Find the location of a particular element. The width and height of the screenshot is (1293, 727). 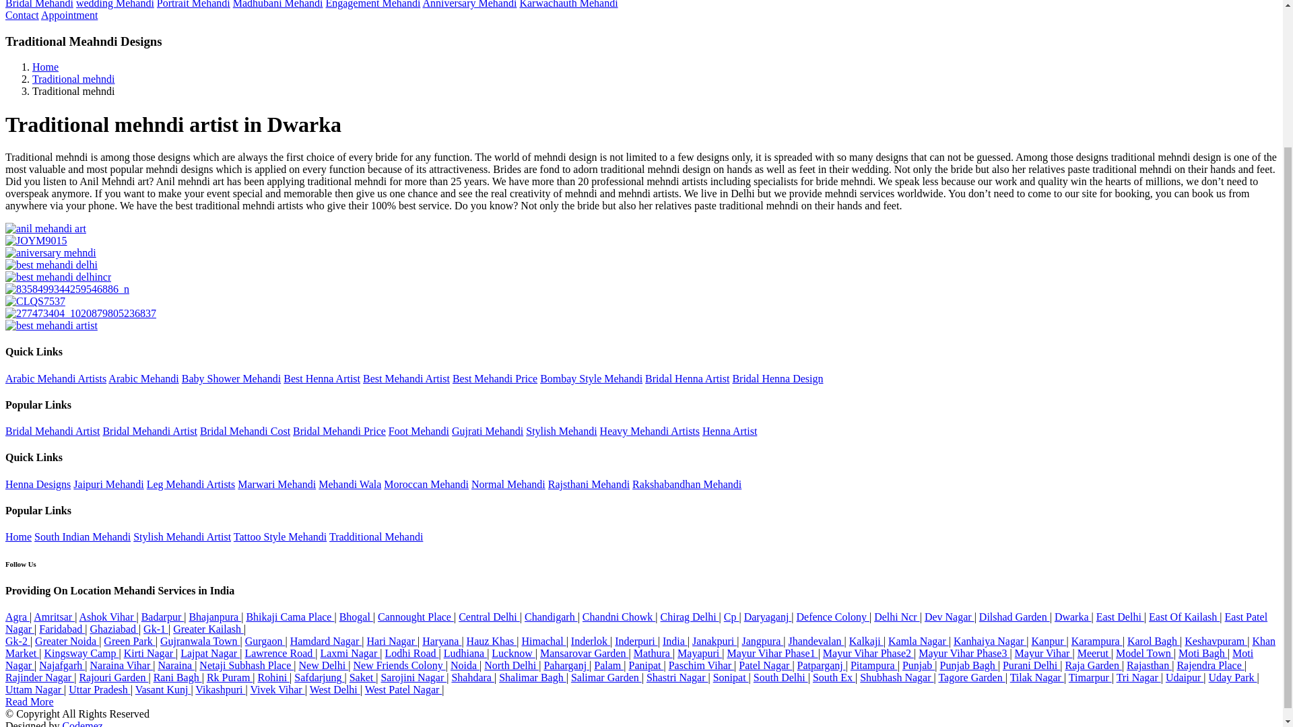

Arabic Mehandi Artists is located at coordinates (55, 378).